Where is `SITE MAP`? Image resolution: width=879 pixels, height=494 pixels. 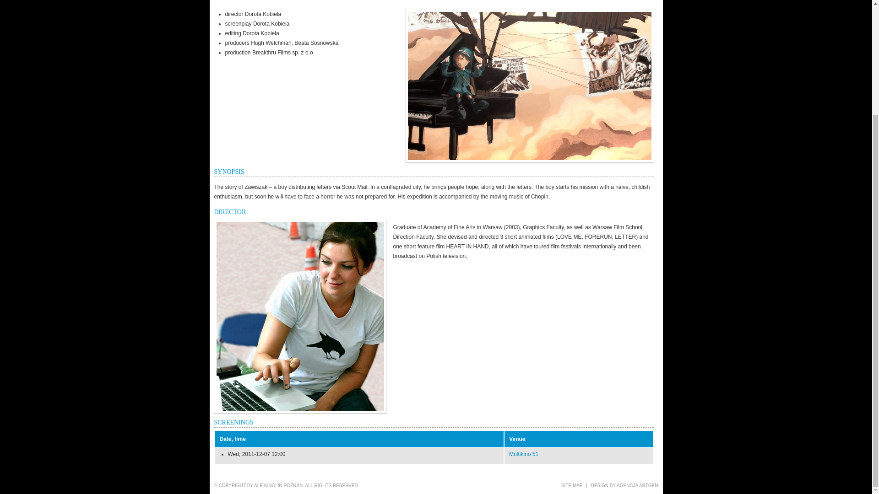
SITE MAP is located at coordinates (572, 486).